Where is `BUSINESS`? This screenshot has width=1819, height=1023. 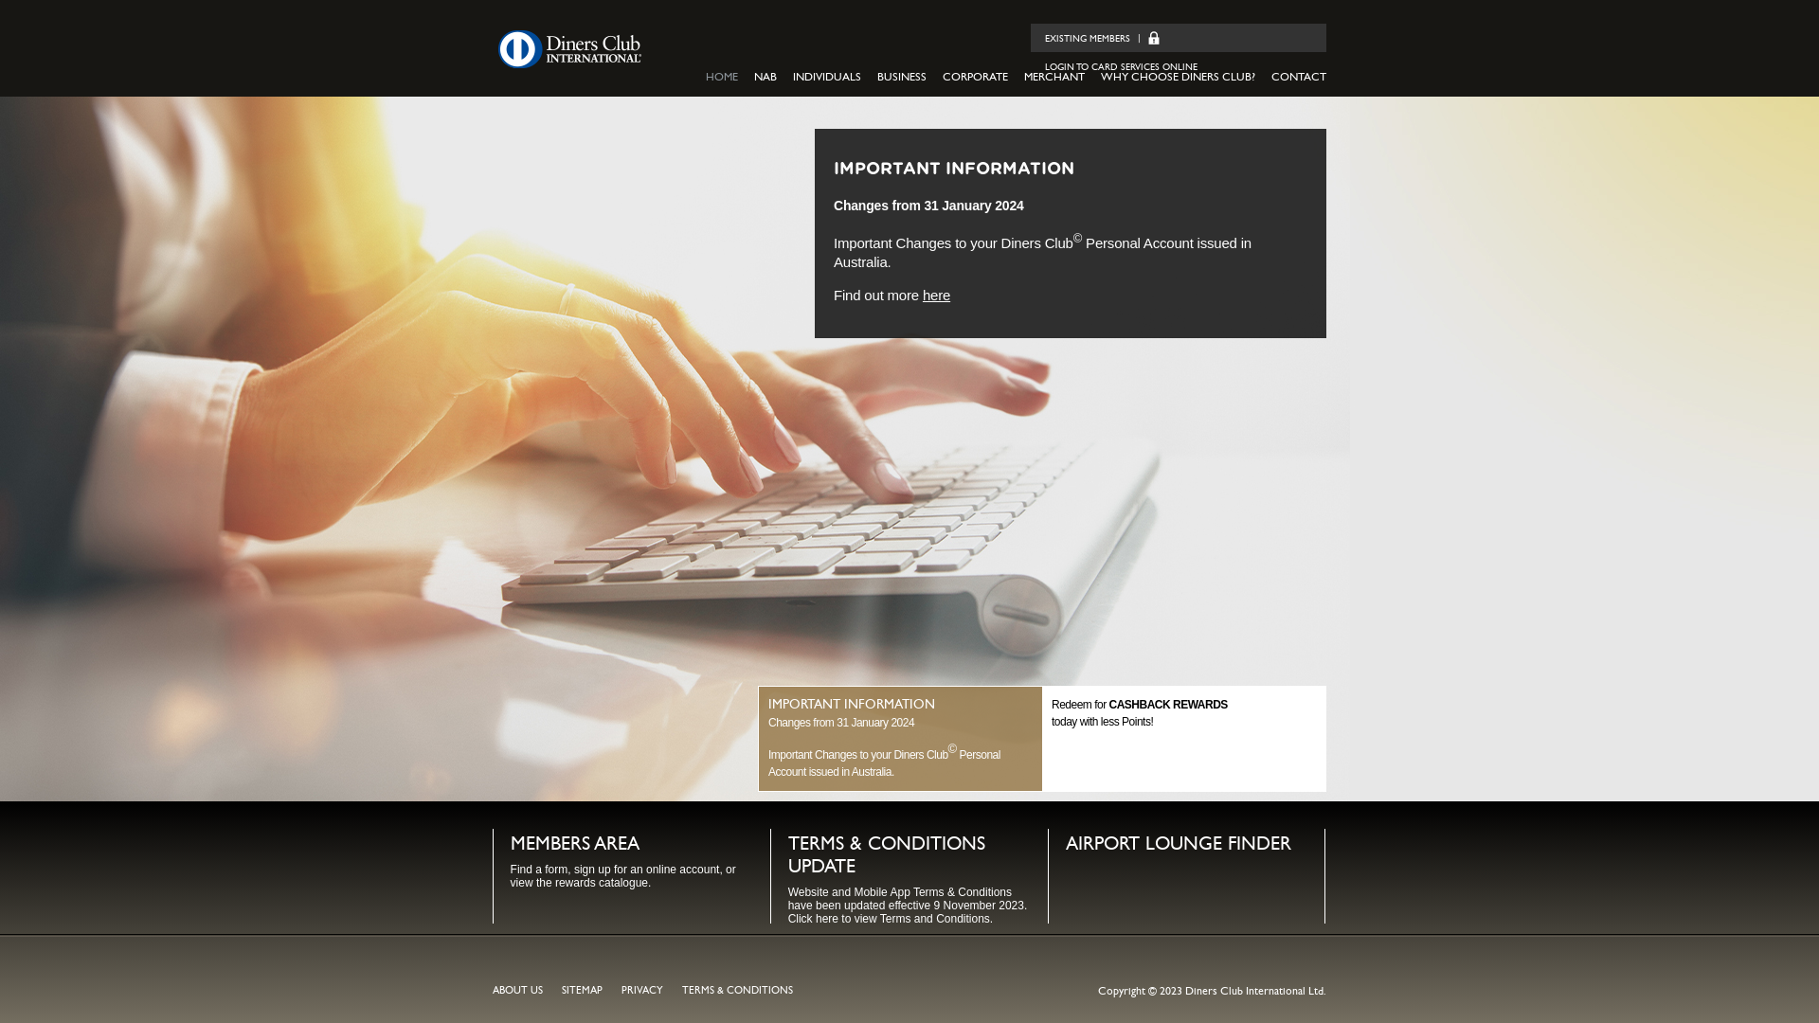 BUSINESS is located at coordinates (902, 78).